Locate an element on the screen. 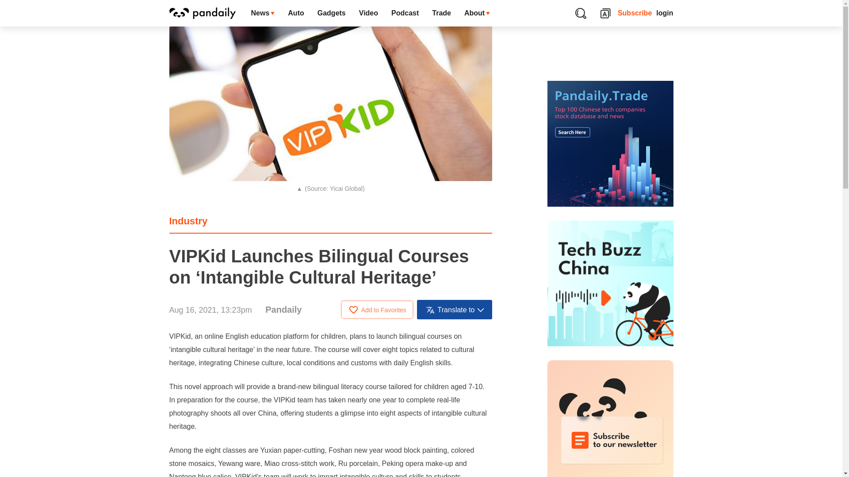  Translate to is located at coordinates (455, 309).